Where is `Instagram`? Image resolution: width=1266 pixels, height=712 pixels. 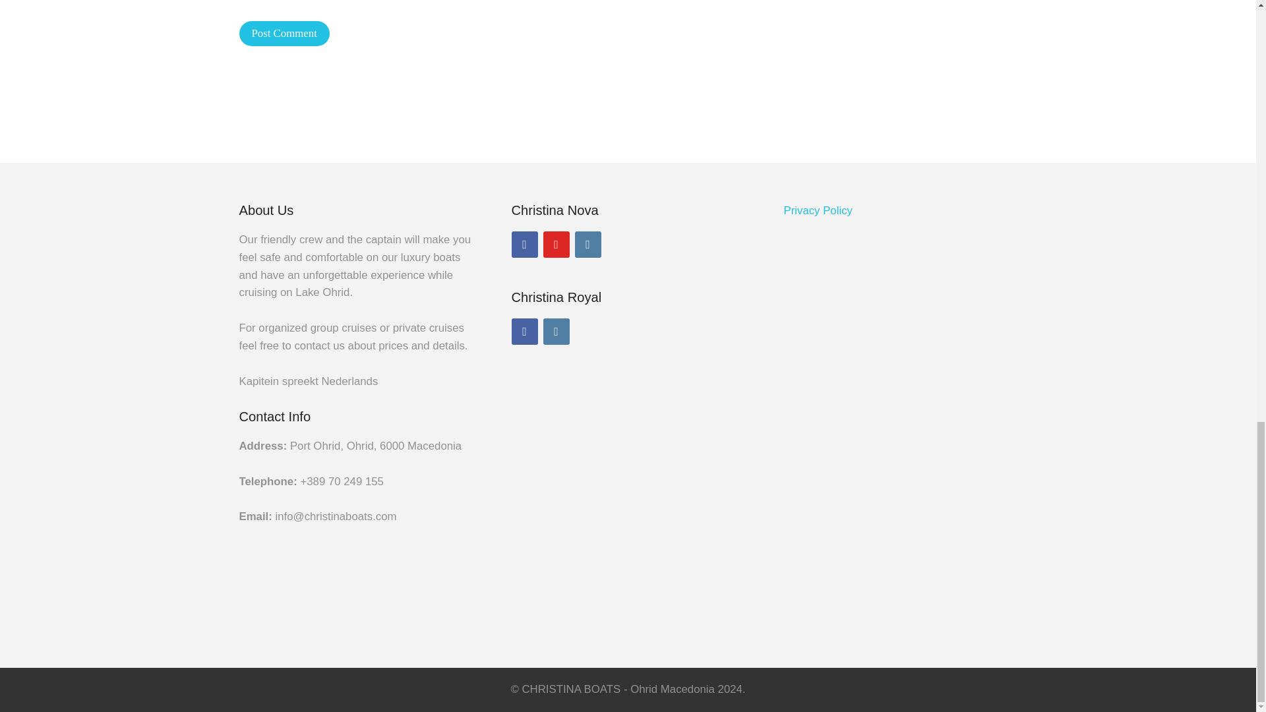
Instagram is located at coordinates (557, 331).